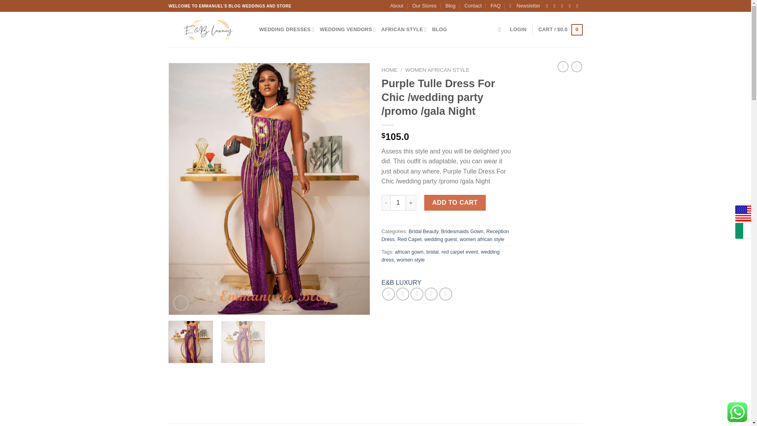 The height and width of the screenshot is (426, 757). What do you see at coordinates (287, 30) in the screenshot?
I see `WEDDING DRESSES` at bounding box center [287, 30].